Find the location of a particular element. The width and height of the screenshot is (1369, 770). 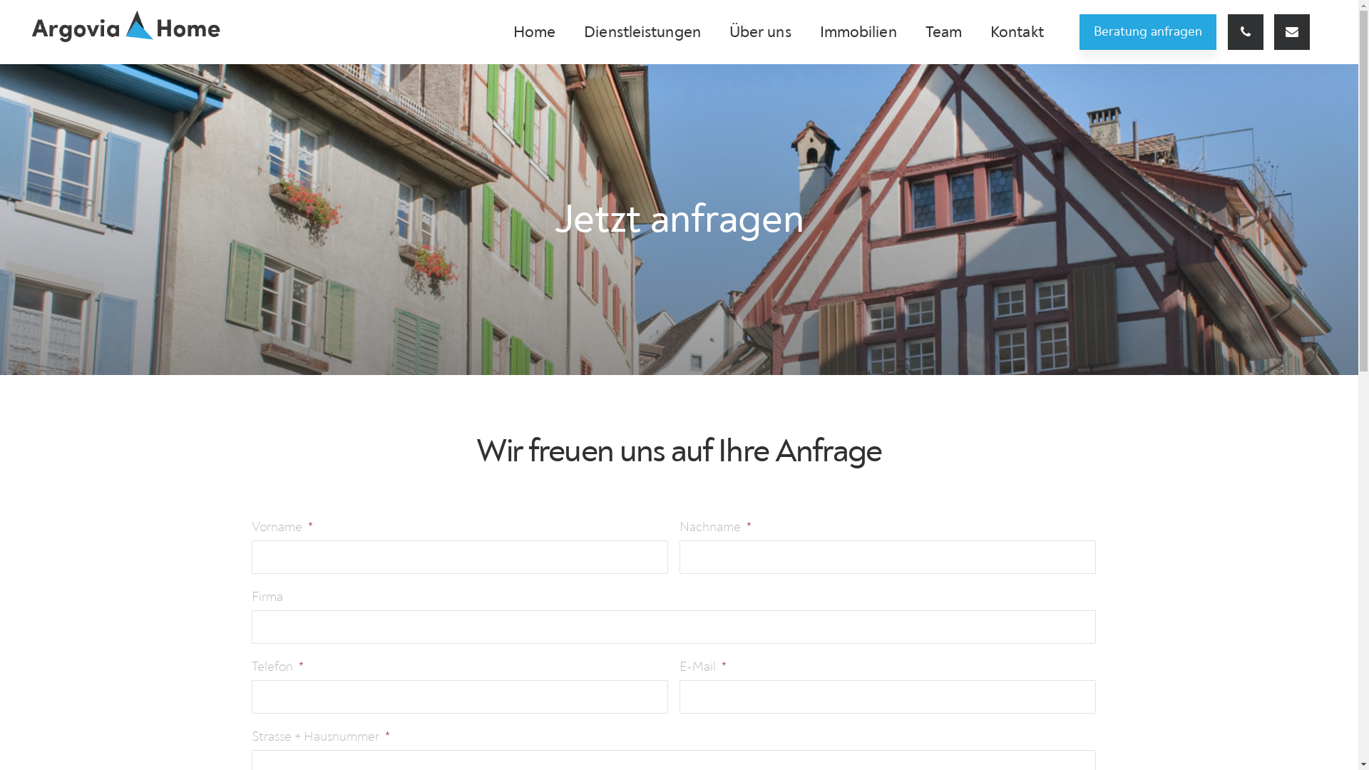

Dienstleistungen is located at coordinates (642, 32).